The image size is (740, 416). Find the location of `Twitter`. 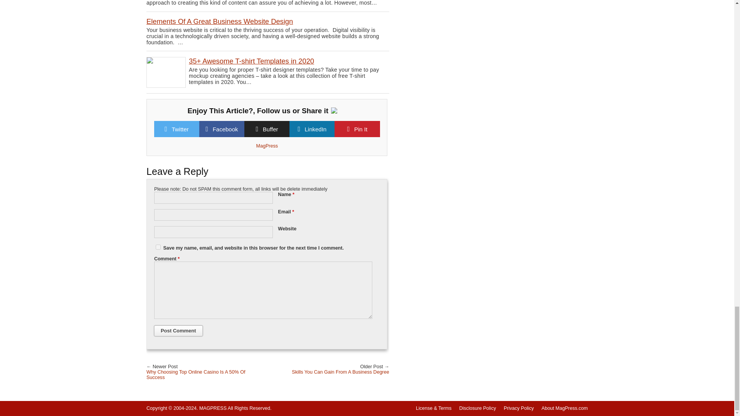

Twitter is located at coordinates (180, 129).